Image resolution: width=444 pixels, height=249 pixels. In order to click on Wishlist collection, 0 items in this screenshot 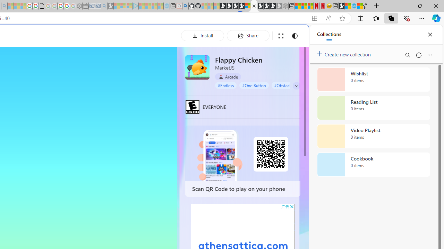, I will do `click(373, 80)`.